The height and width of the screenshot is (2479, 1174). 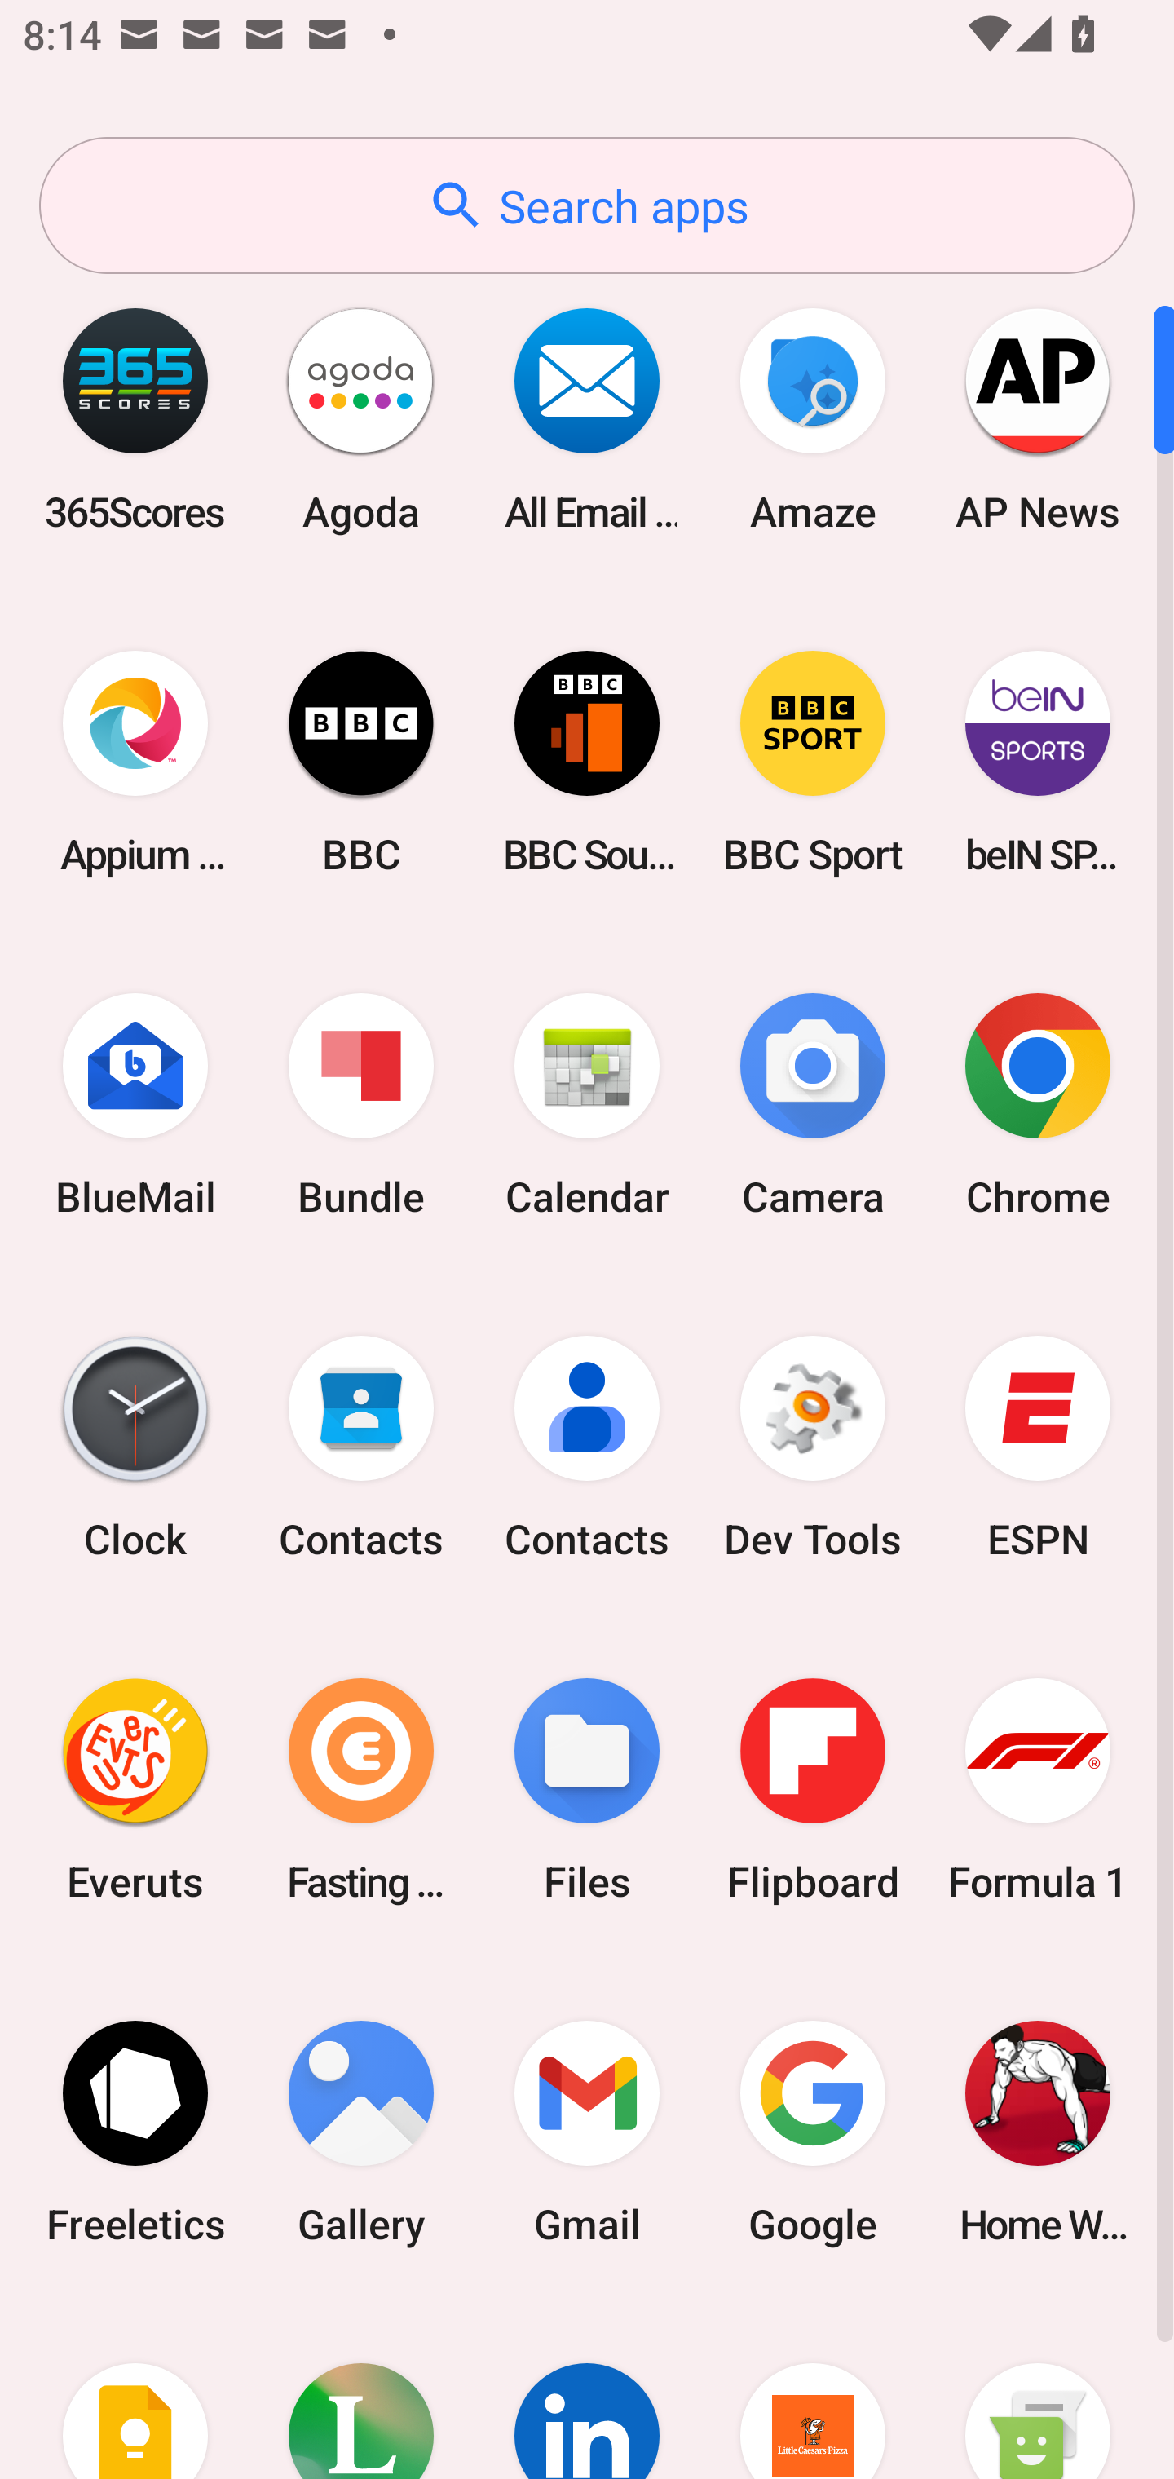 I want to click on beIN SPORTS, so click(x=1038, y=762).